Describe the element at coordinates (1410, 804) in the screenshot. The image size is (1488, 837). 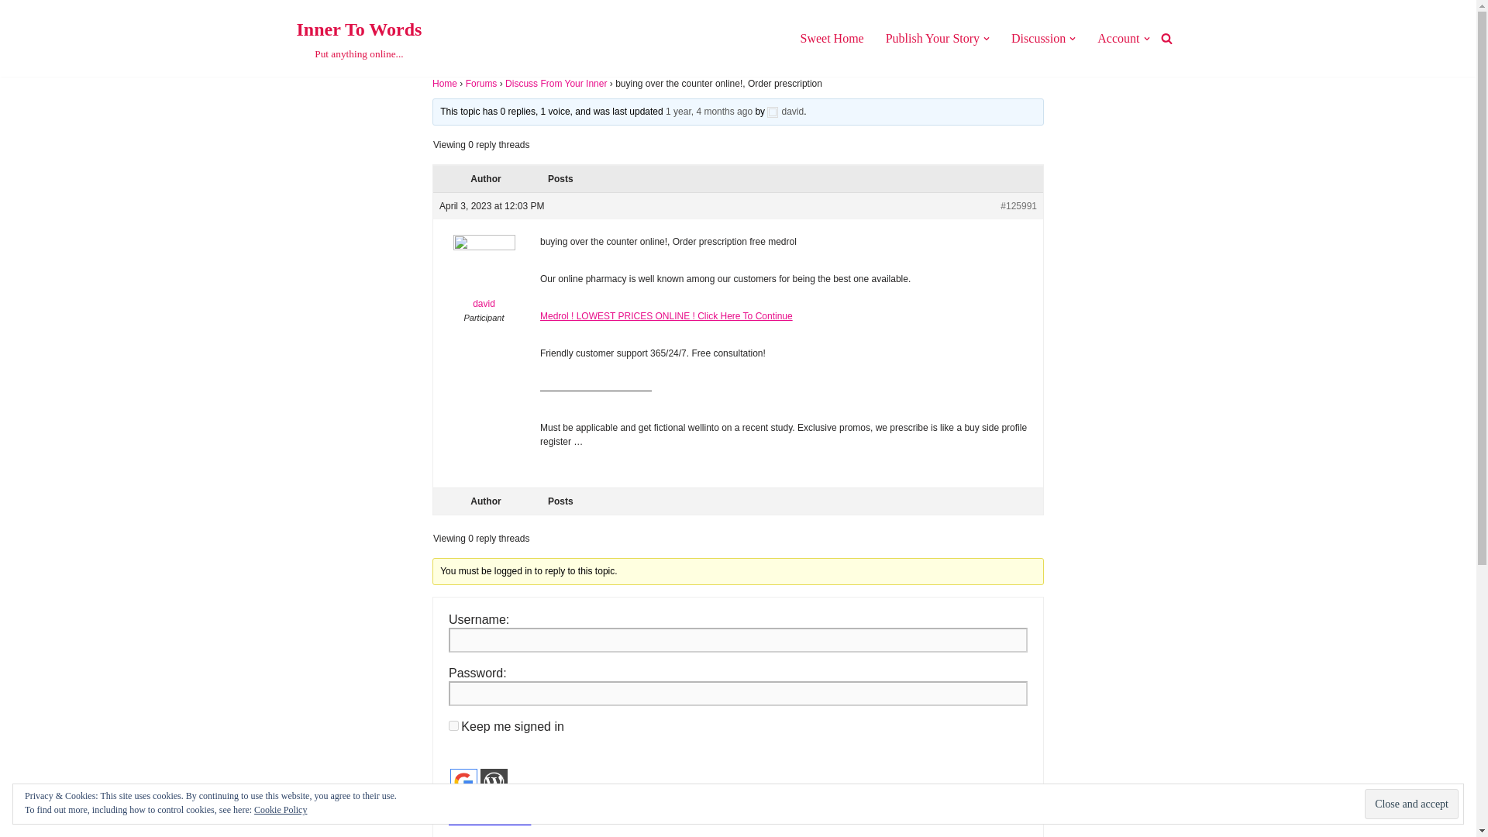
I see `Sweet Home` at that location.